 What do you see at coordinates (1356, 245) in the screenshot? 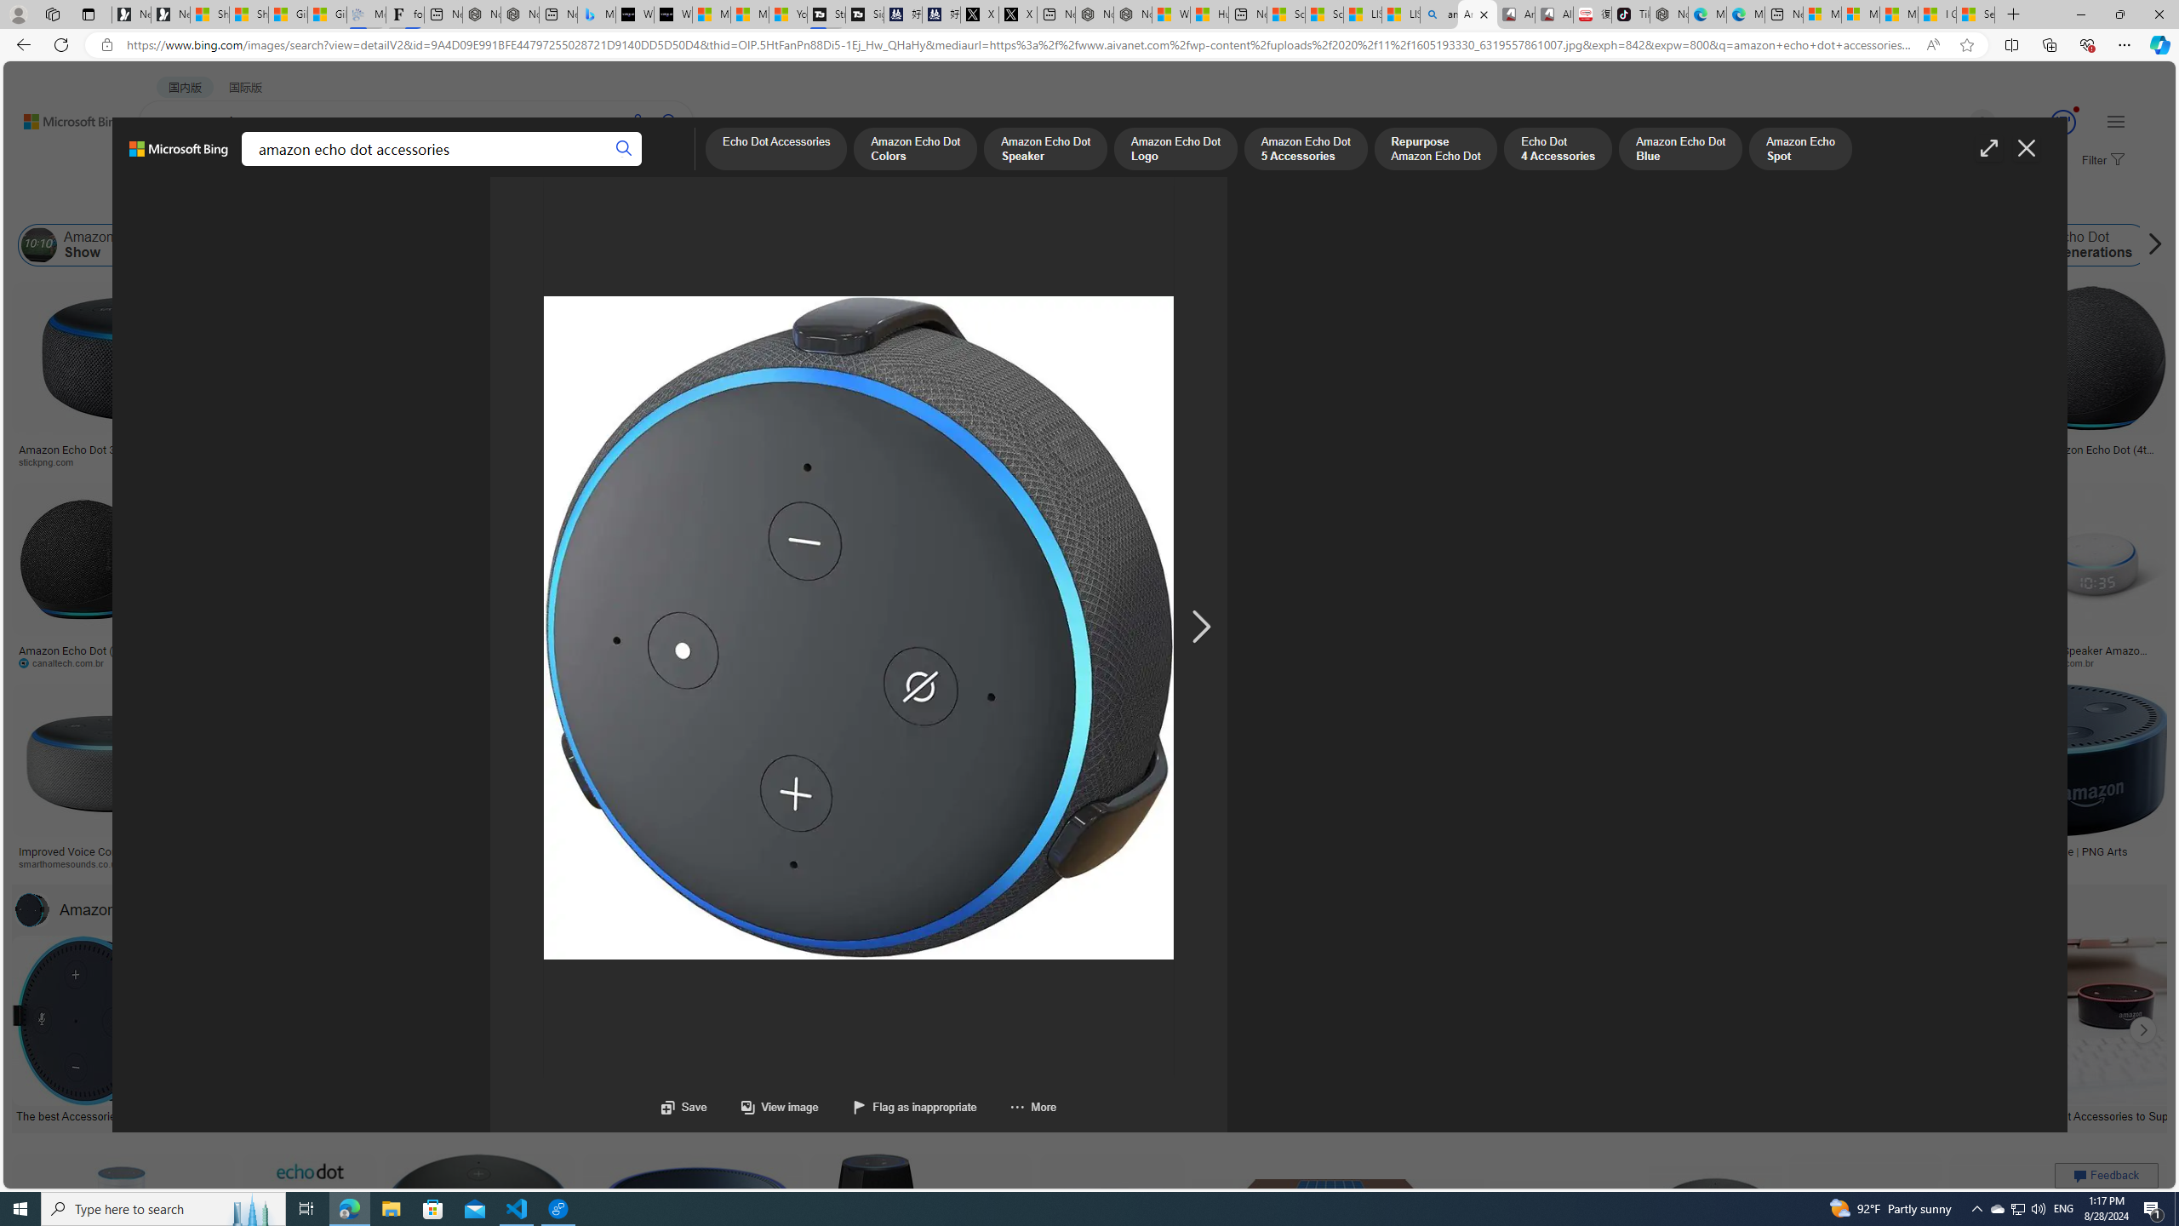
I see `Amazon Echo Dot Logo` at bounding box center [1356, 245].